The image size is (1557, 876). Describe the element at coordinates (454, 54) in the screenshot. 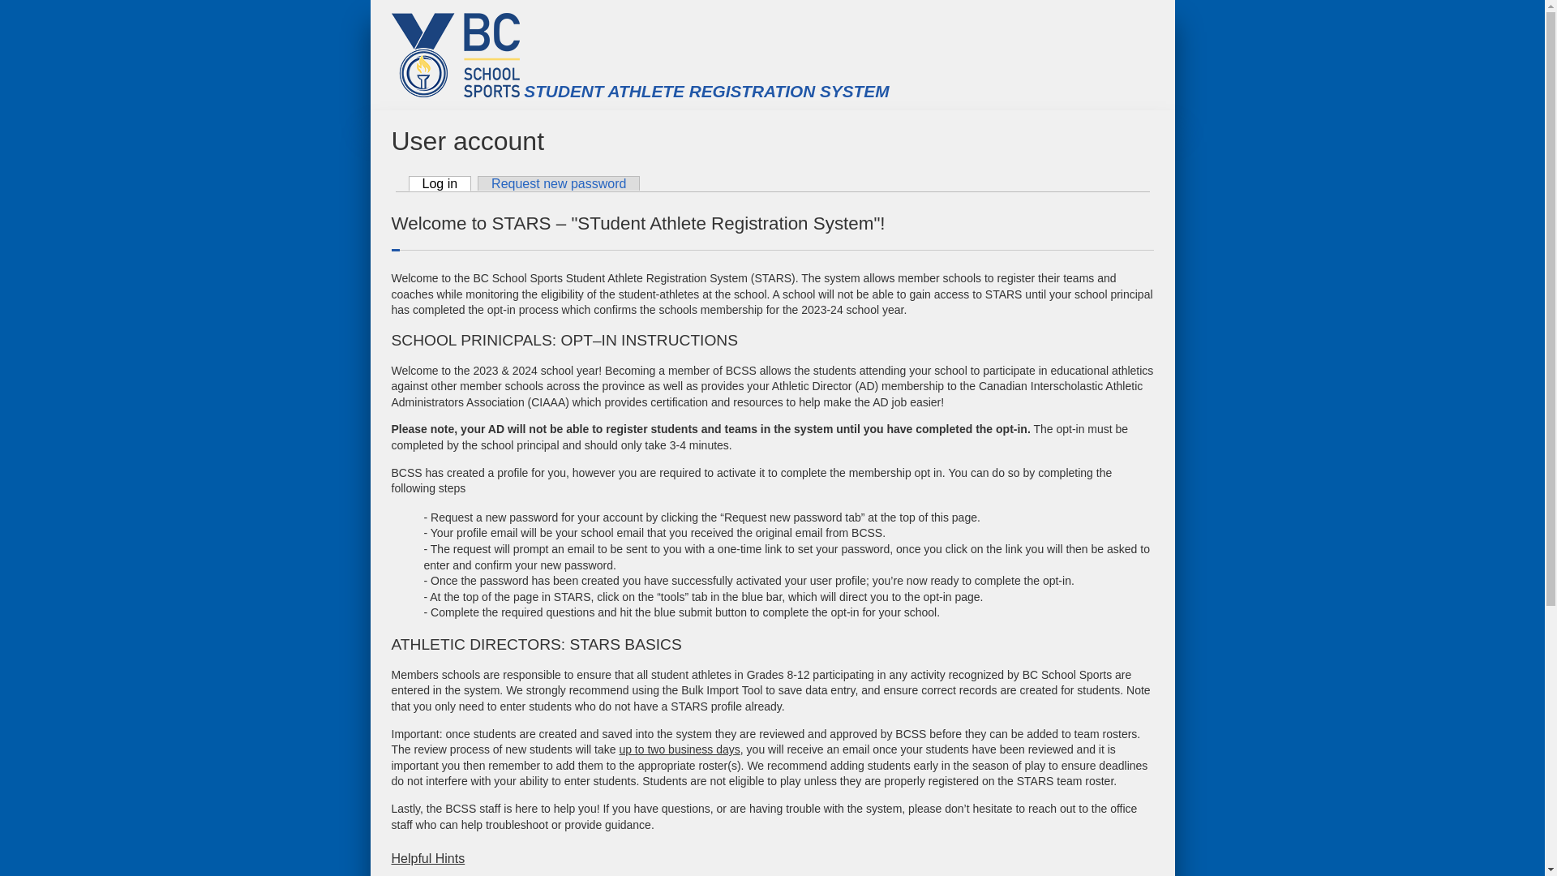

I see `BC School Sports - STARS` at that location.